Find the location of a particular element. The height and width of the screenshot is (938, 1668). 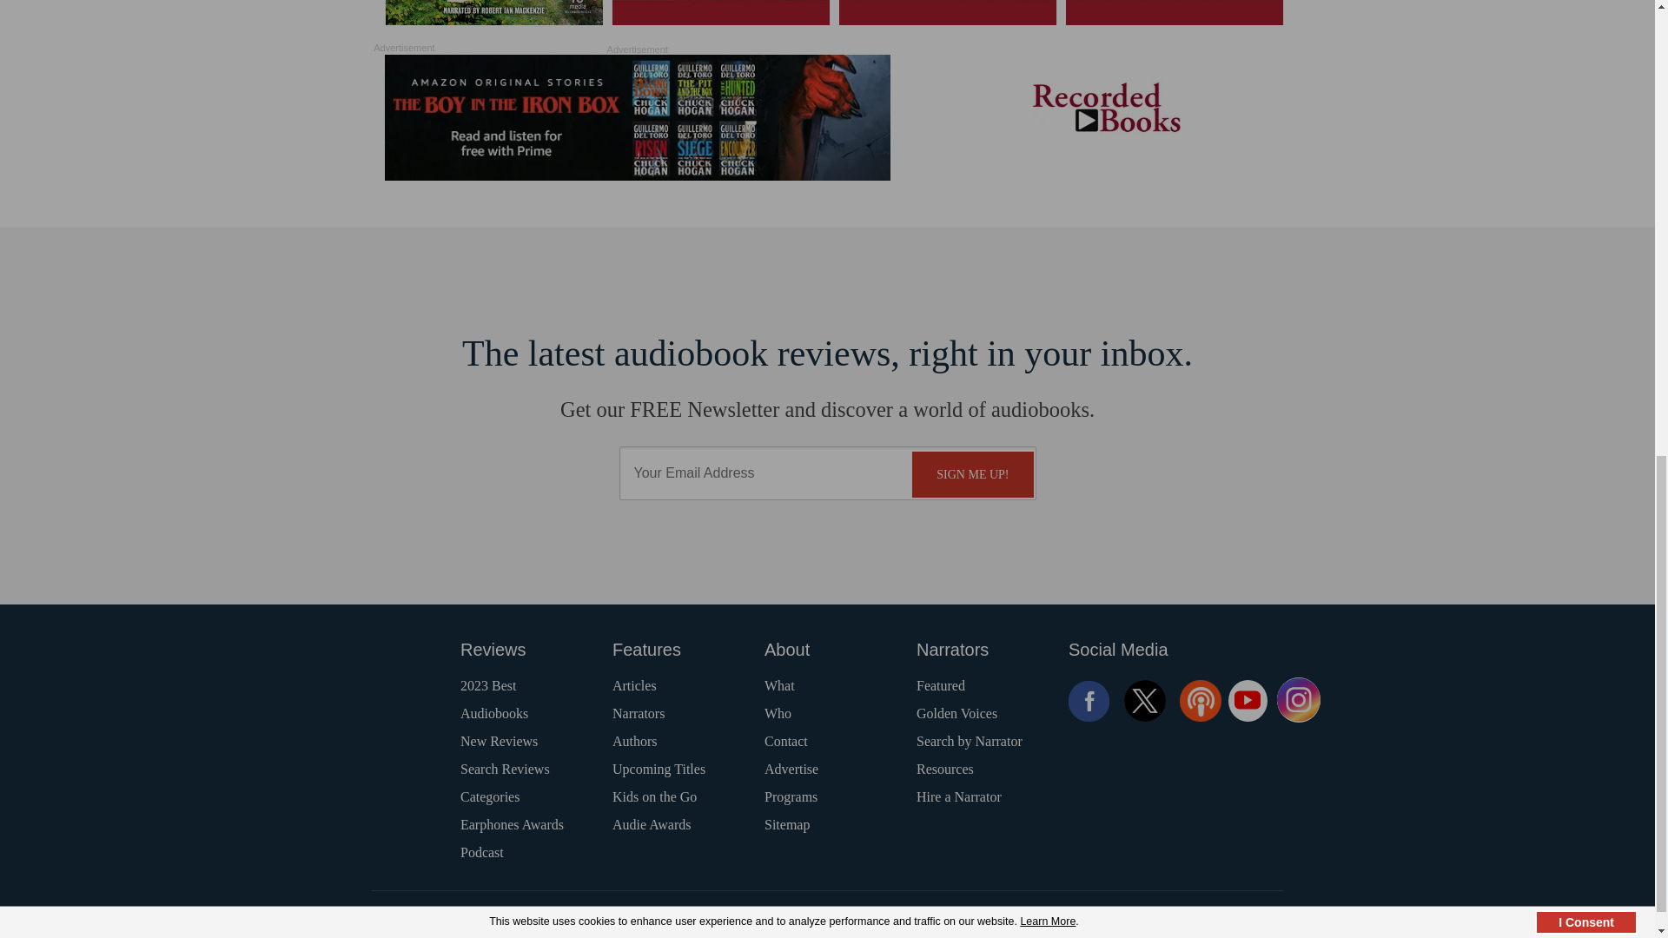

Facebook is located at coordinates (1089, 700).